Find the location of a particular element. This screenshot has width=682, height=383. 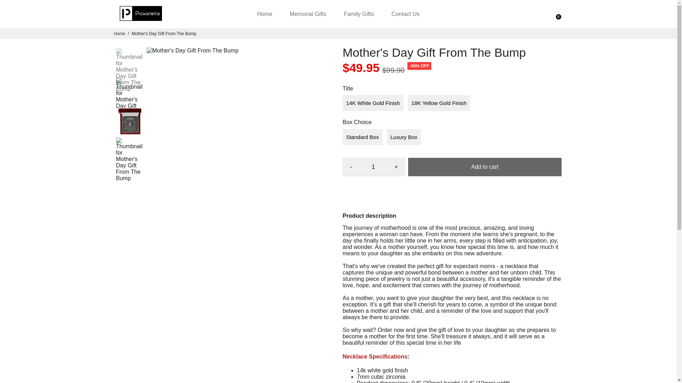

Add to cart is located at coordinates (485, 167).